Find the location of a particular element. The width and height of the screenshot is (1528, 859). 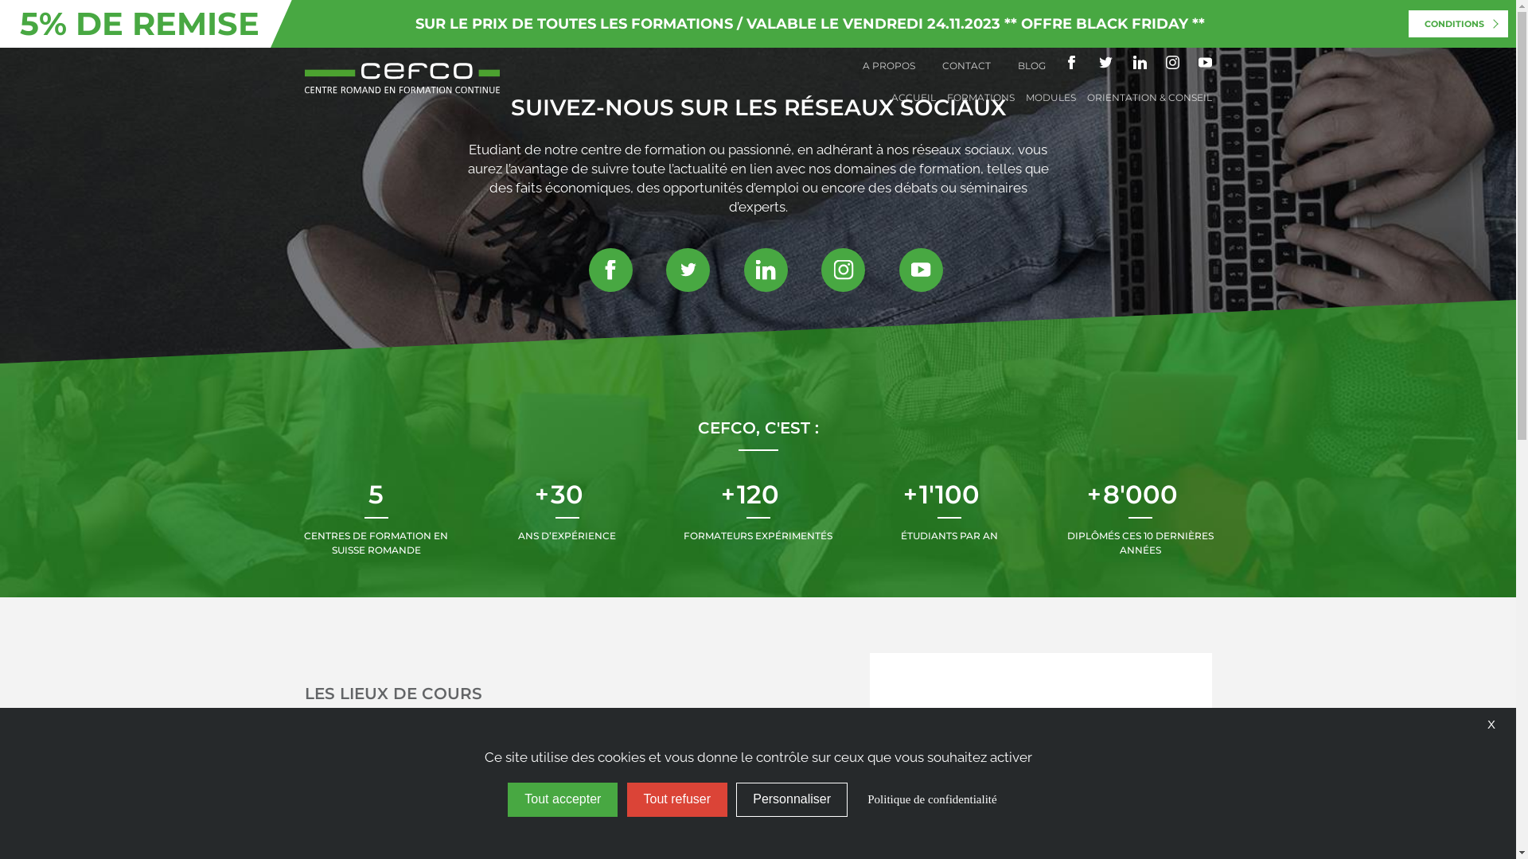

Accueil is located at coordinates (401, 68).